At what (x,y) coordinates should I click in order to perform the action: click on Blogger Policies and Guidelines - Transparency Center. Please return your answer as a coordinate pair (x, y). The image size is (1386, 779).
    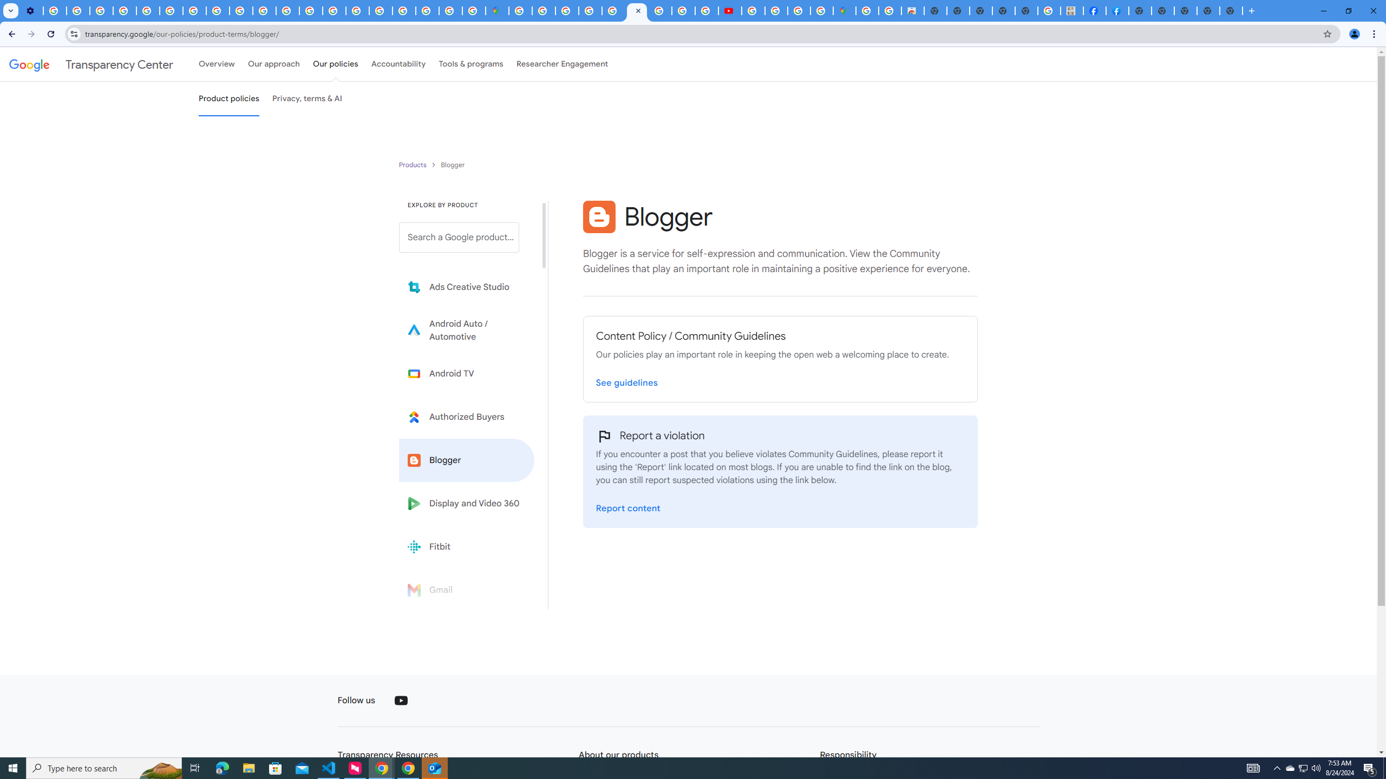
    Looking at the image, I should click on (637, 11).